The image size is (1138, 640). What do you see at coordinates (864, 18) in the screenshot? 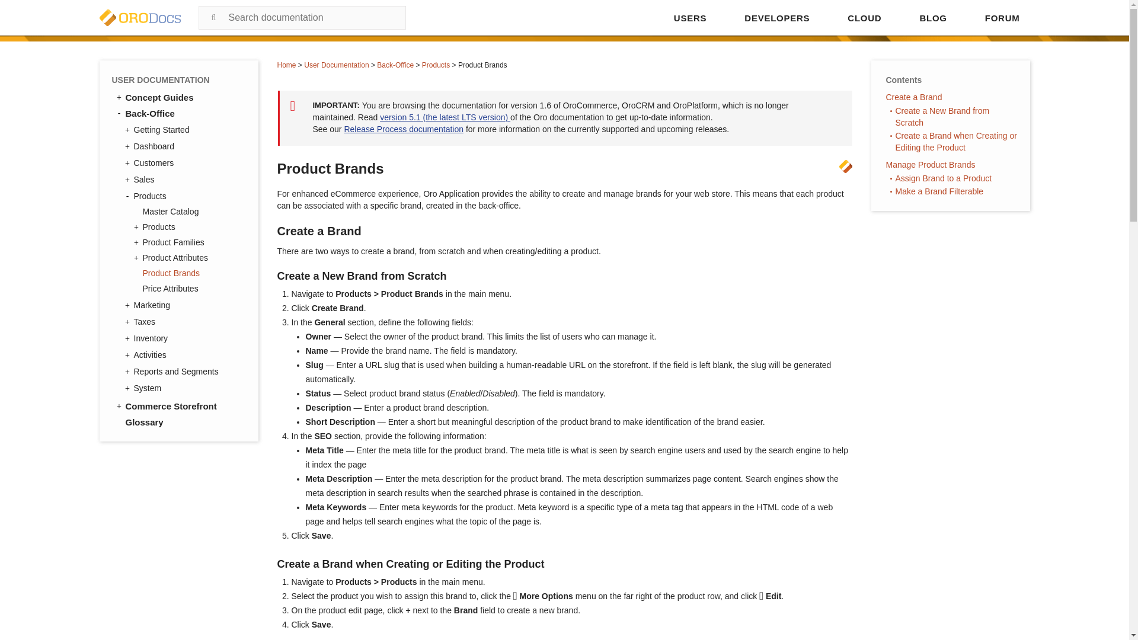
I see `CLOUD` at bounding box center [864, 18].